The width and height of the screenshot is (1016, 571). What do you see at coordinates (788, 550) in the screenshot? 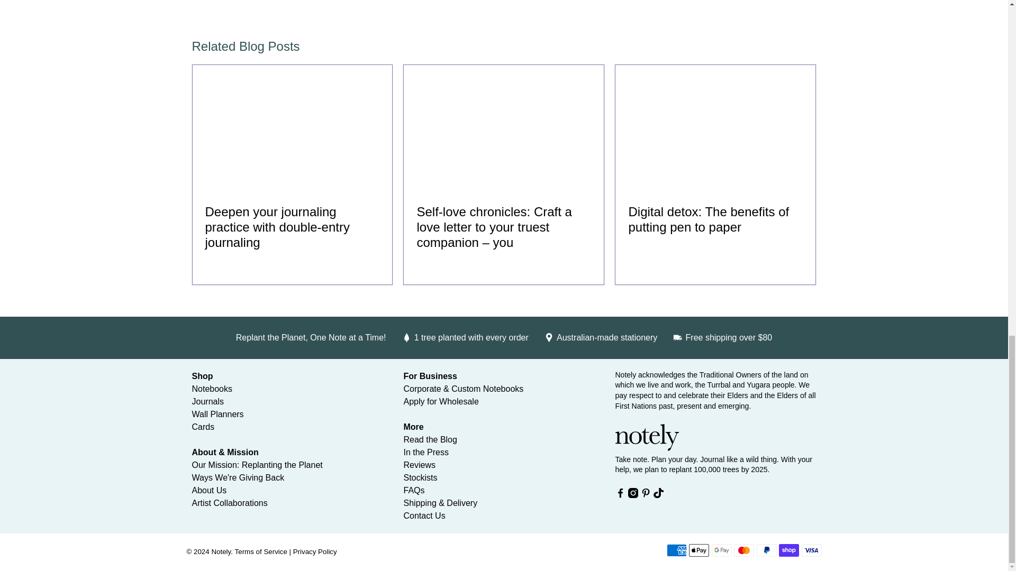
I see `Shop Pay` at bounding box center [788, 550].